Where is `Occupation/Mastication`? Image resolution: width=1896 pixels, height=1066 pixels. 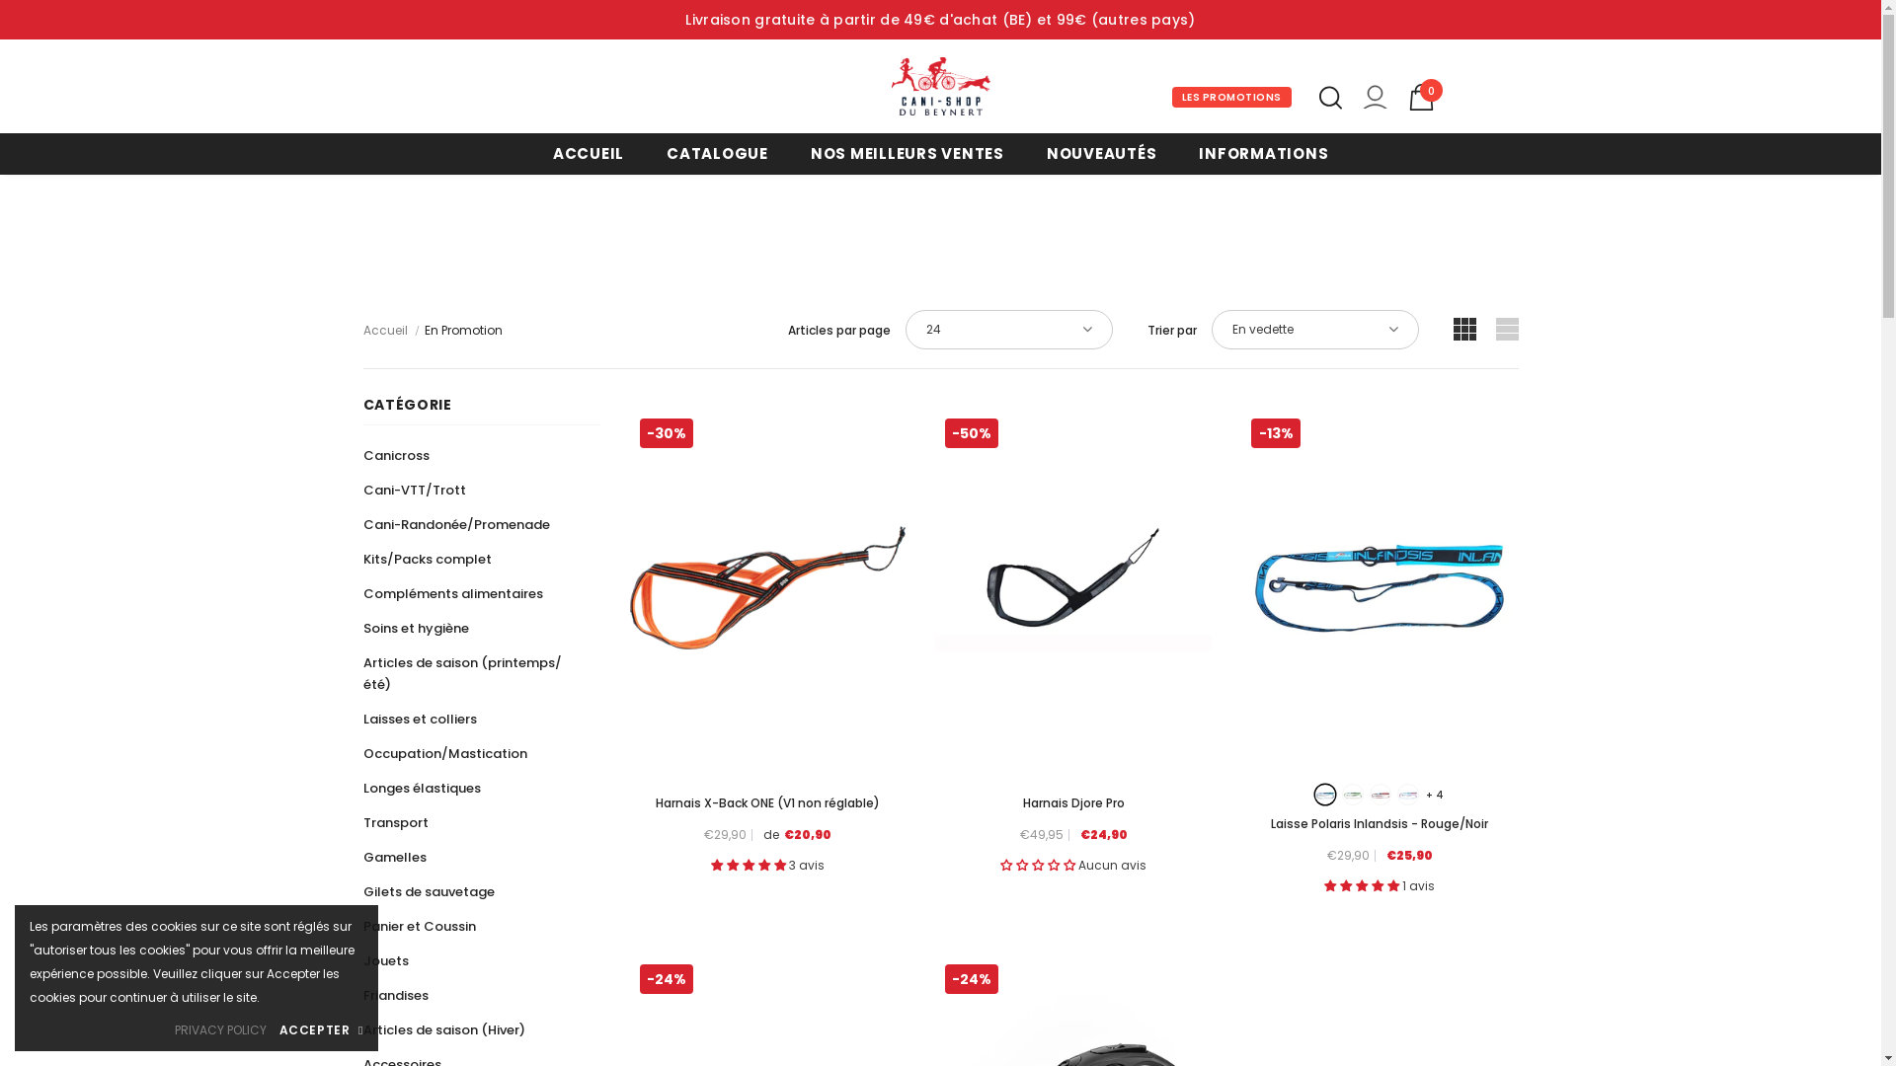
Occupation/Mastication is located at coordinates (445, 754).